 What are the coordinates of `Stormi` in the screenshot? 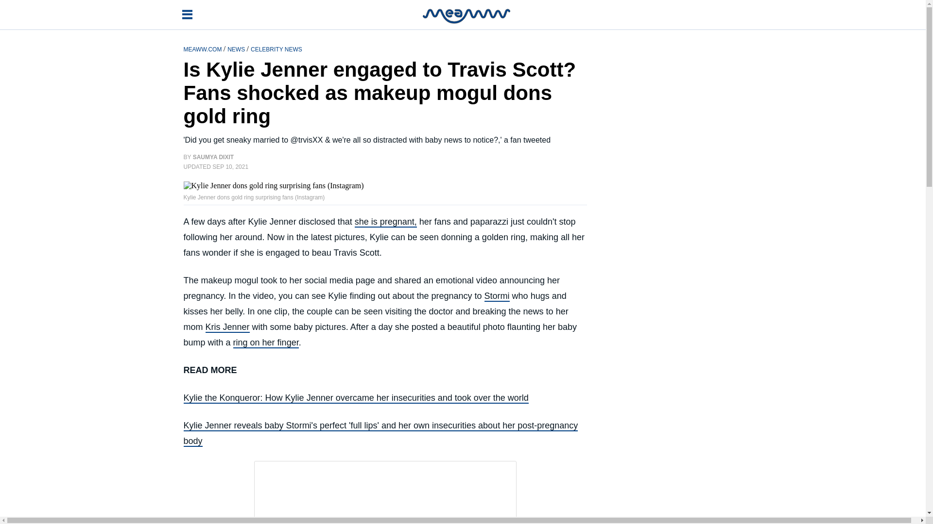 It's located at (497, 296).